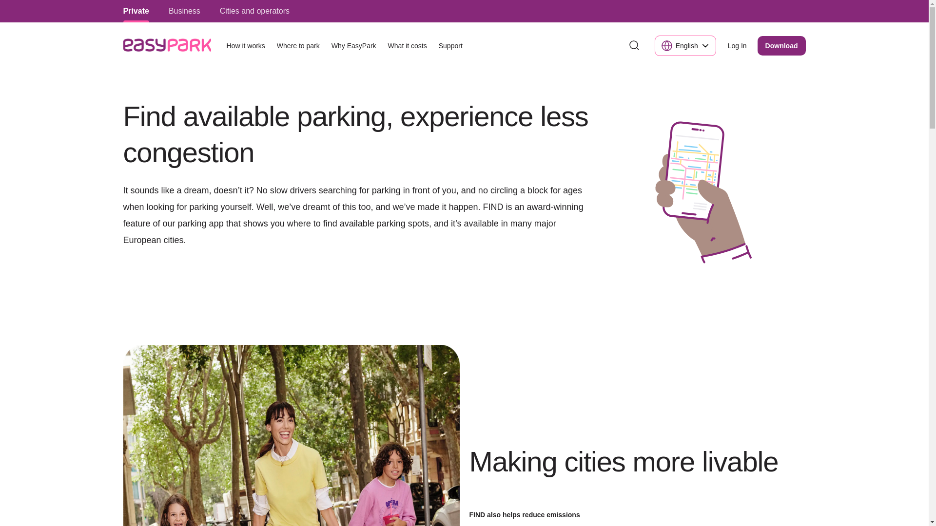 The height and width of the screenshot is (526, 936). What do you see at coordinates (136, 11) in the screenshot?
I see `Private` at bounding box center [136, 11].